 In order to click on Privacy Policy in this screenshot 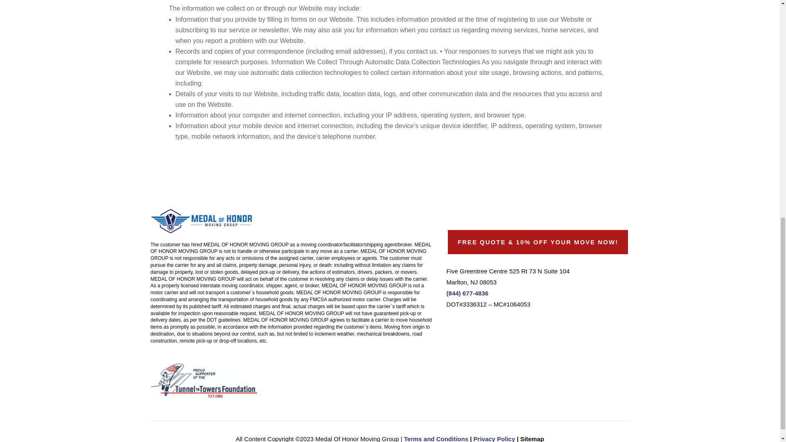, I will do `click(495, 439)`.